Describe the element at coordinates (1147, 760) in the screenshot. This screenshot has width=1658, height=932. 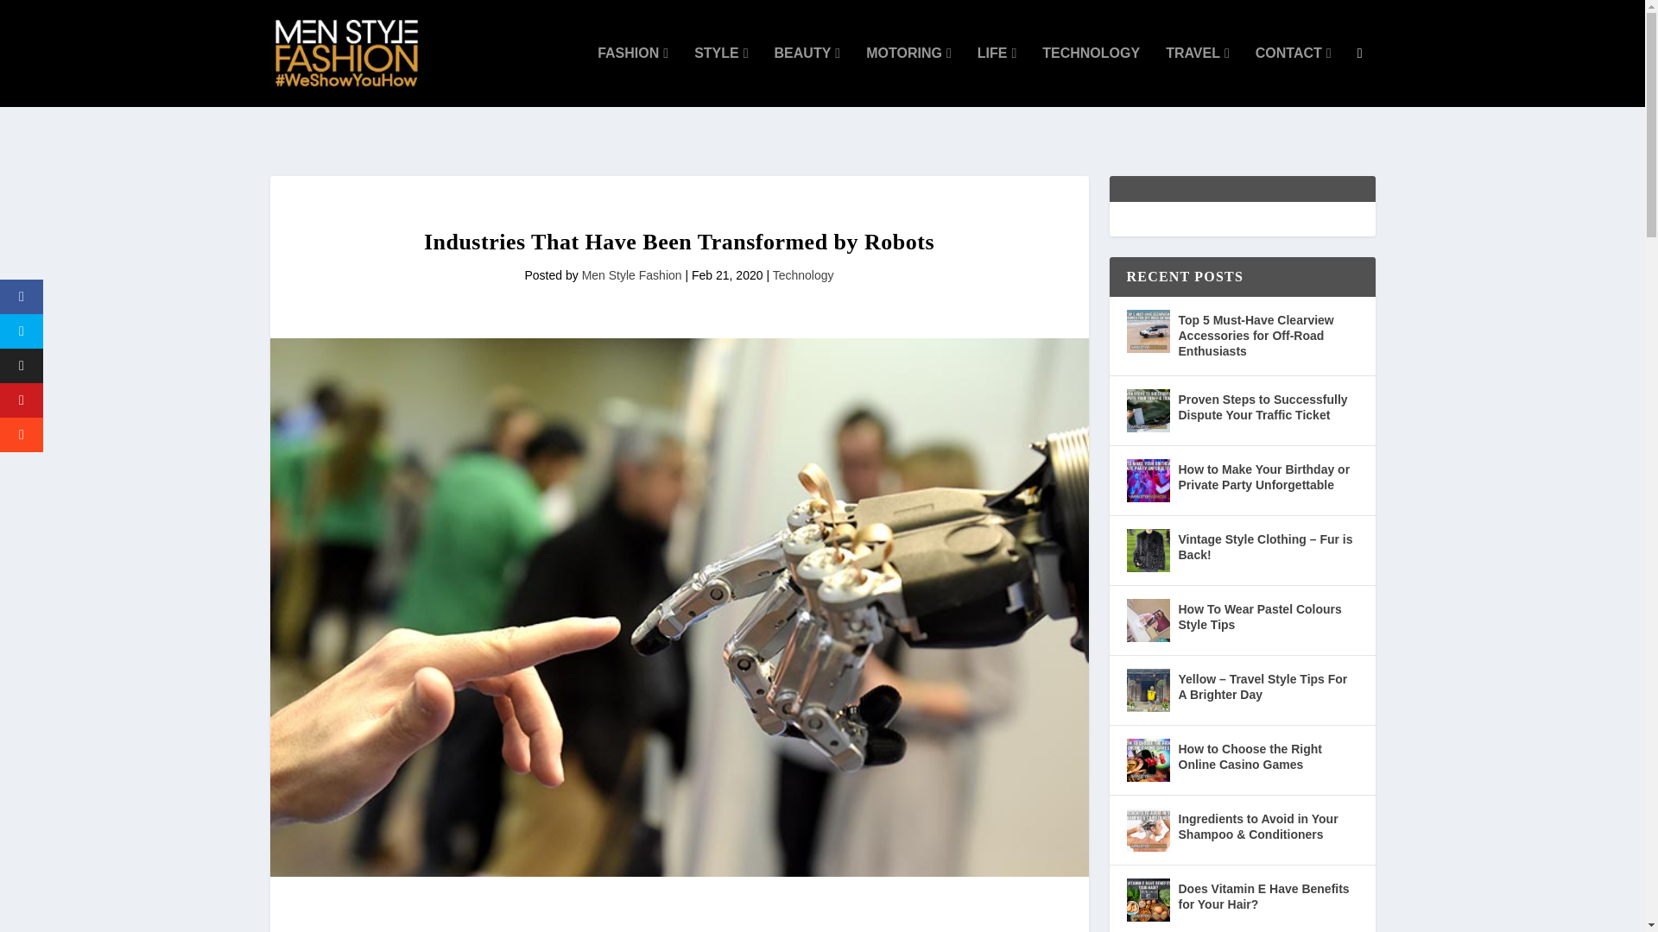
I see `How to Choose the Right Online Casino Games` at that location.